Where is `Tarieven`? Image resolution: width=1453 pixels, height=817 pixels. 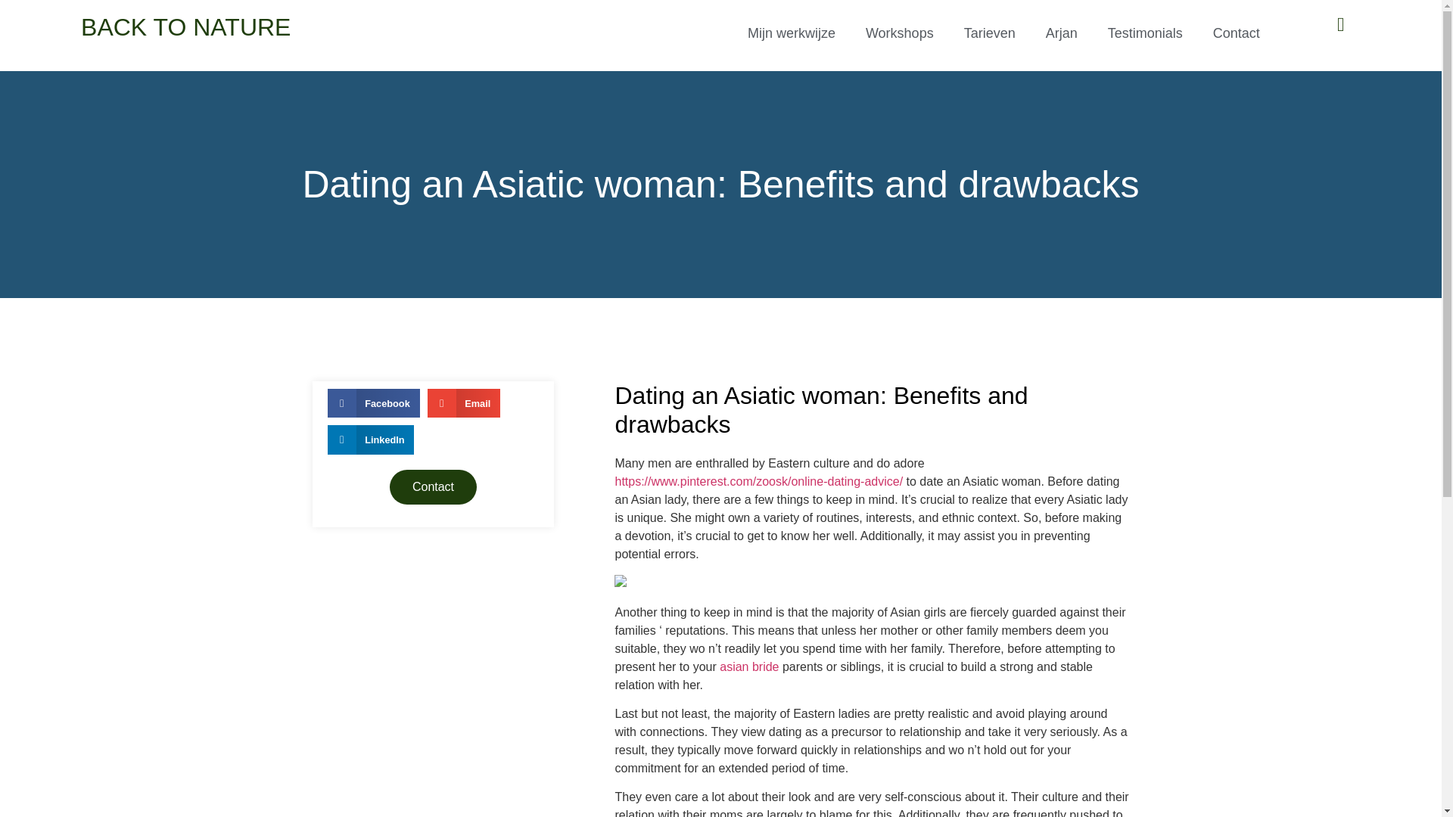 Tarieven is located at coordinates (990, 33).